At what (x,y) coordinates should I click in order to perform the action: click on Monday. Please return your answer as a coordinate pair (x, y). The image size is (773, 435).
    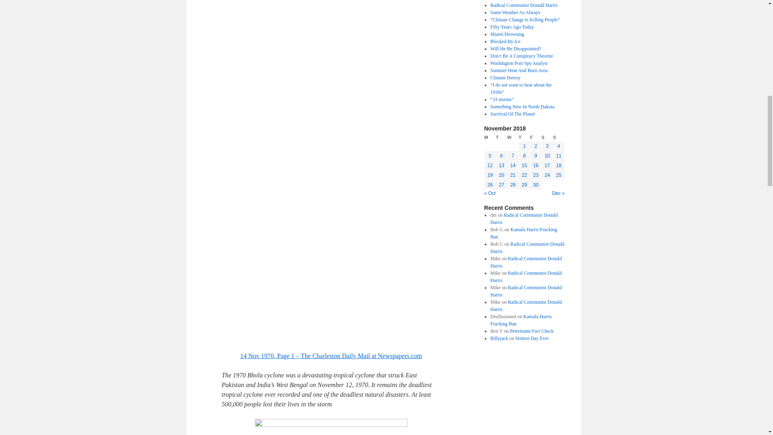
    Looking at the image, I should click on (490, 137).